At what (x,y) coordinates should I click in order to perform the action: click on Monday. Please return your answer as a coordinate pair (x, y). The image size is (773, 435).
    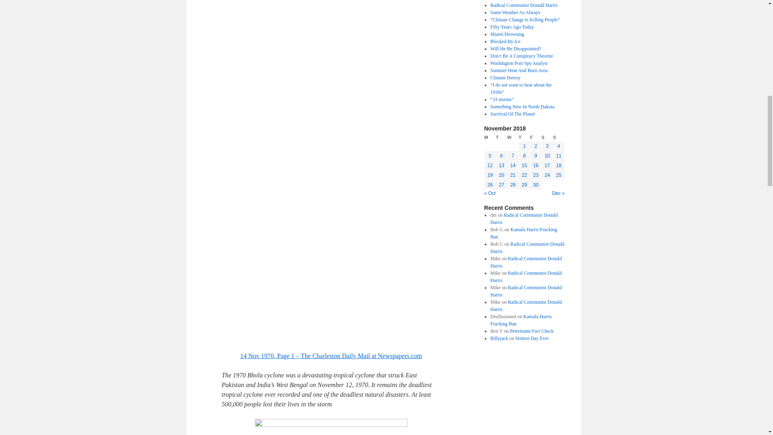
    Looking at the image, I should click on (490, 137).